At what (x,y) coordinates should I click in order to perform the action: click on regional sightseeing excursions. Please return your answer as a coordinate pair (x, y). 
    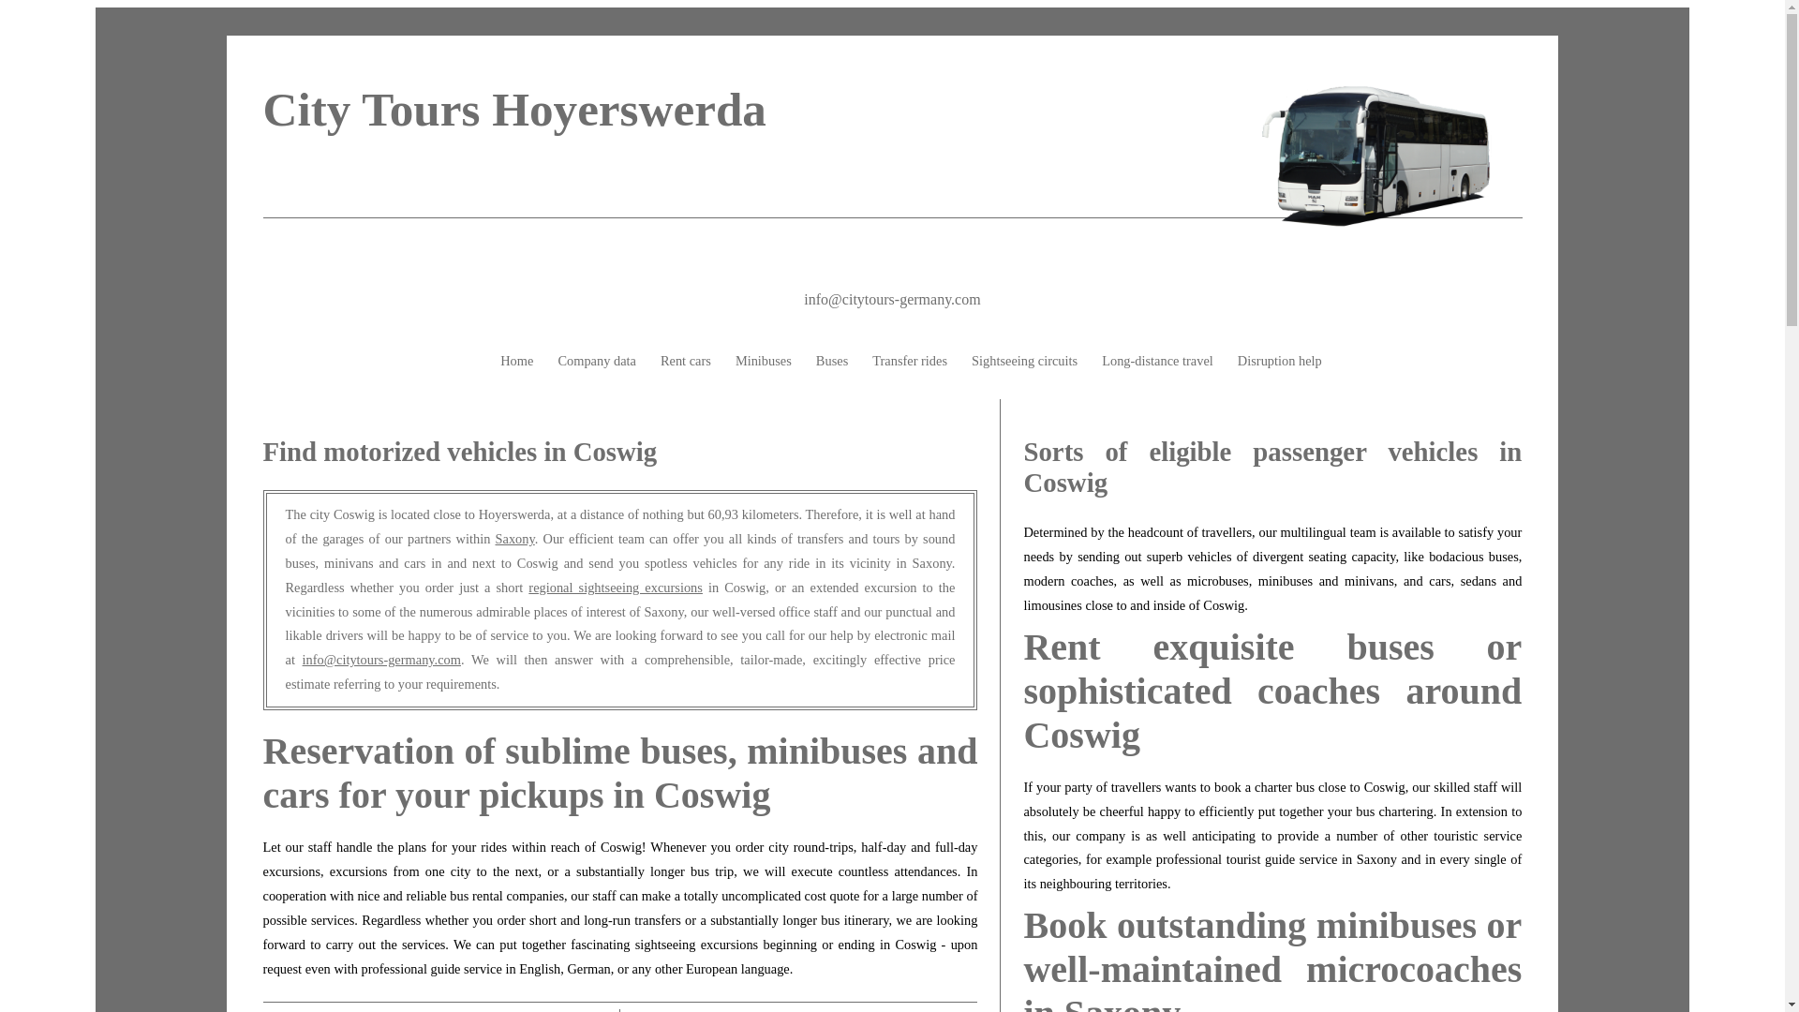
    Looking at the image, I should click on (616, 587).